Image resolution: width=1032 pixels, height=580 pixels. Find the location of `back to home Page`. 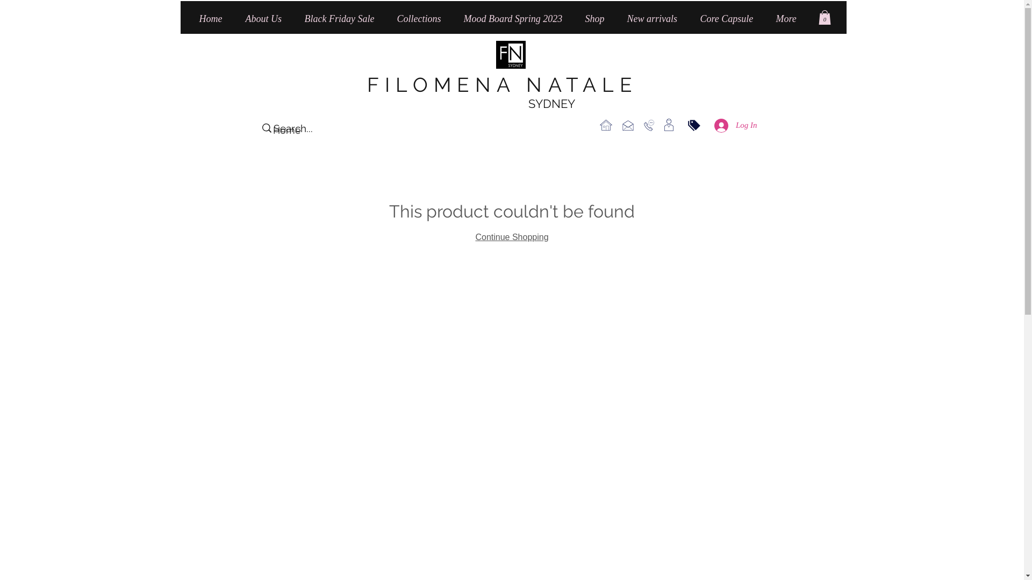

back to home Page is located at coordinates (606, 126).